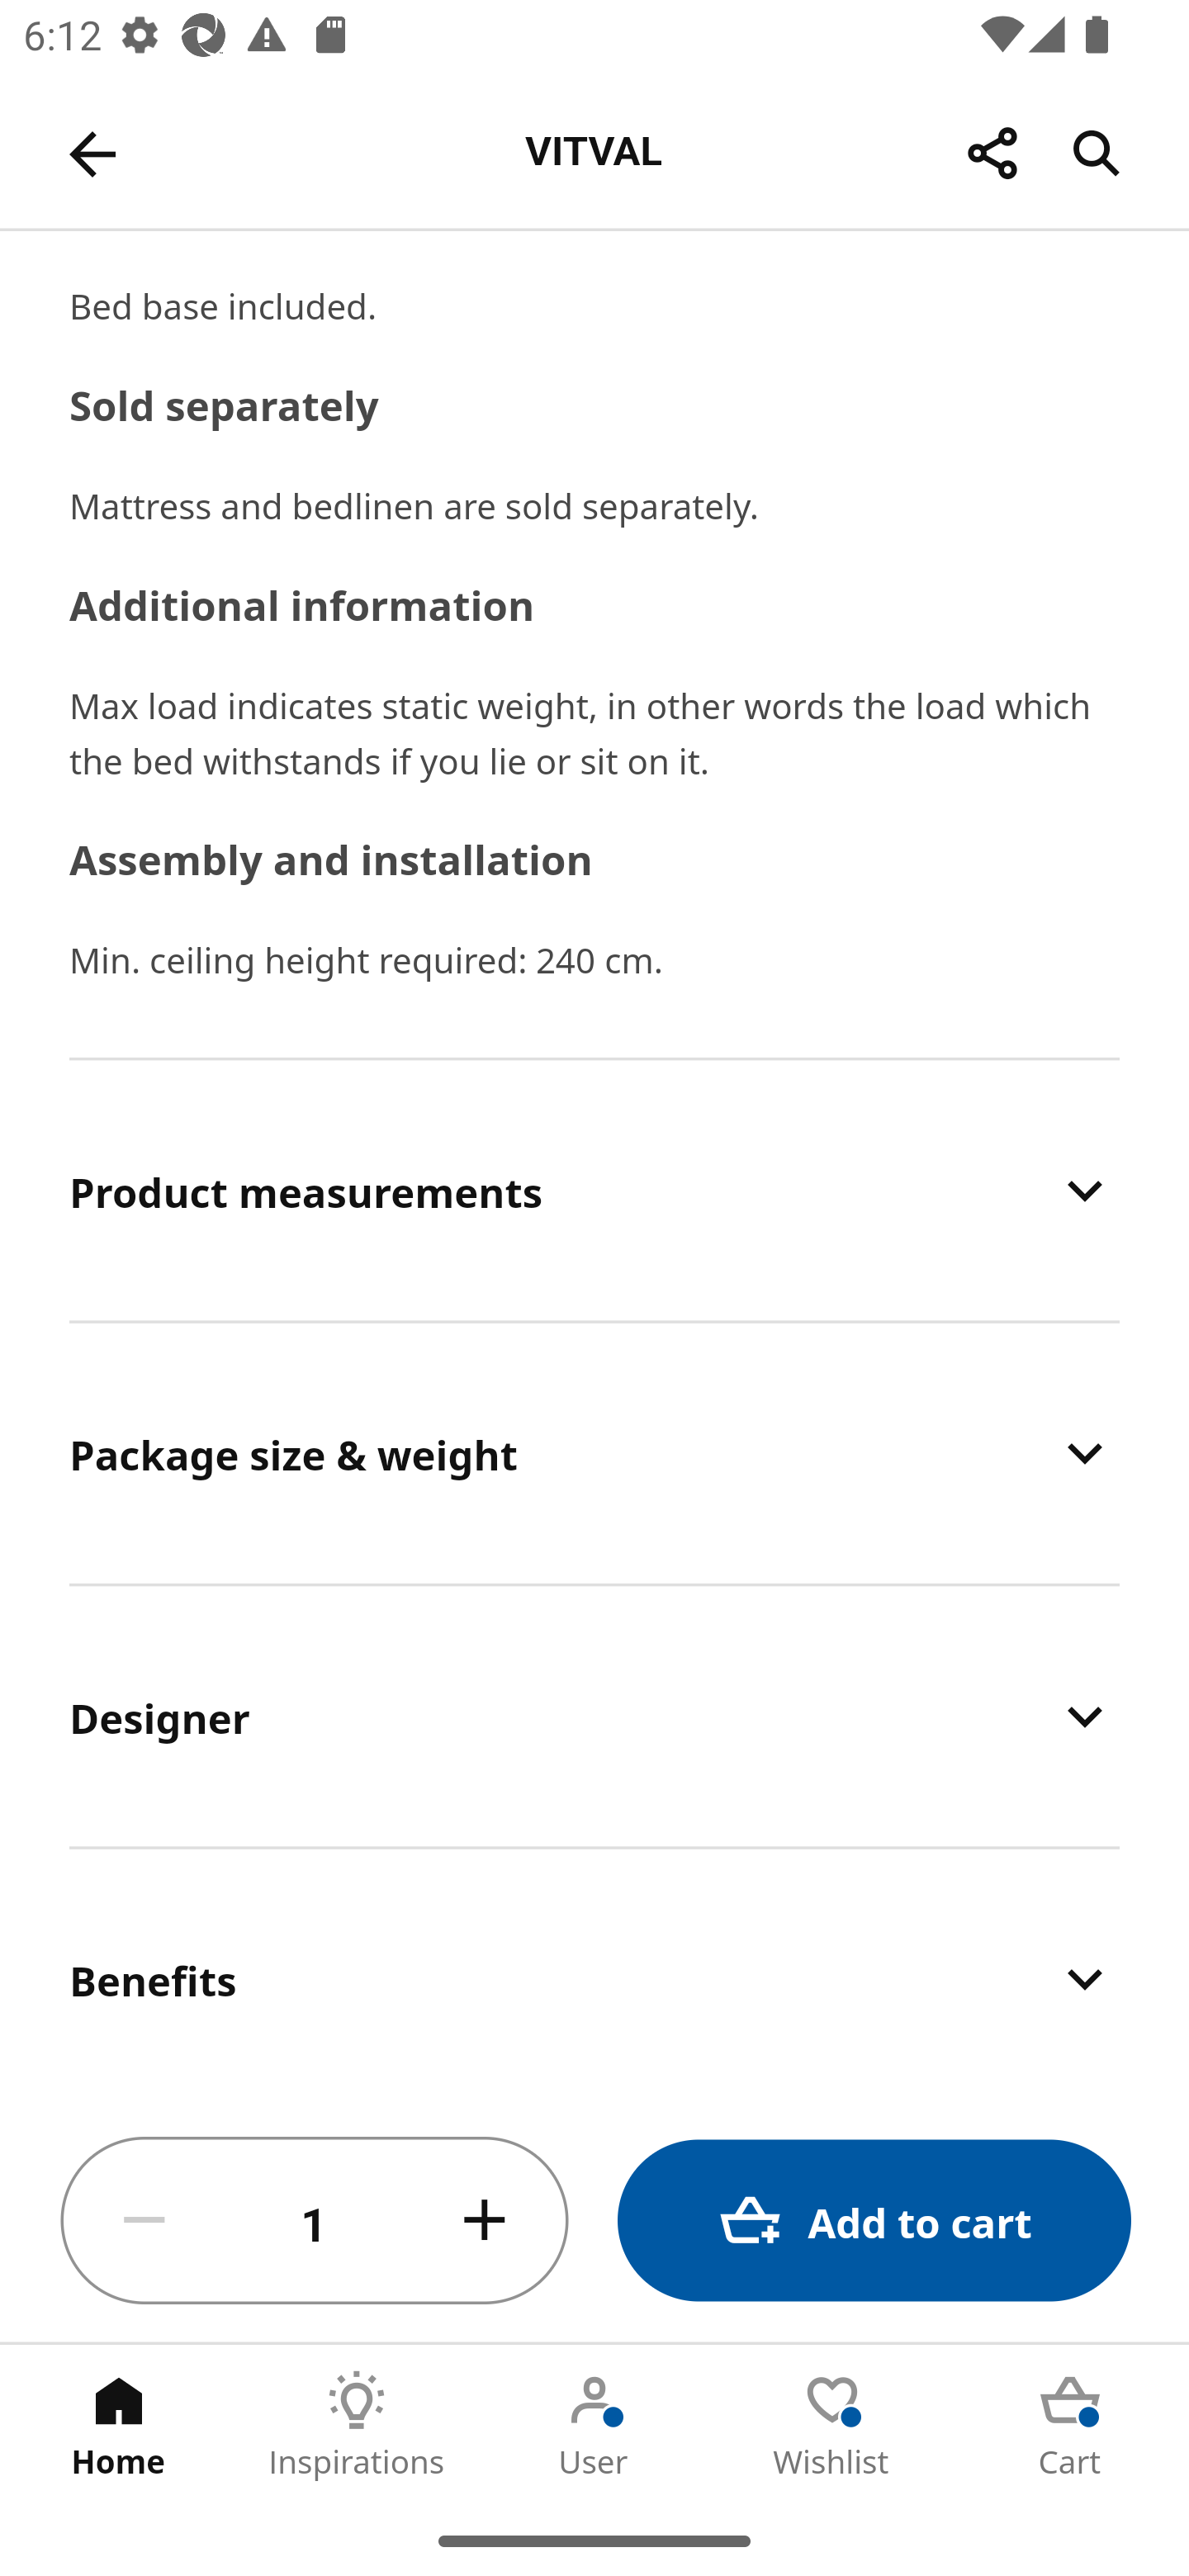 Image resolution: width=1189 pixels, height=2576 pixels. I want to click on User
Tab 3 of 5, so click(594, 2425).